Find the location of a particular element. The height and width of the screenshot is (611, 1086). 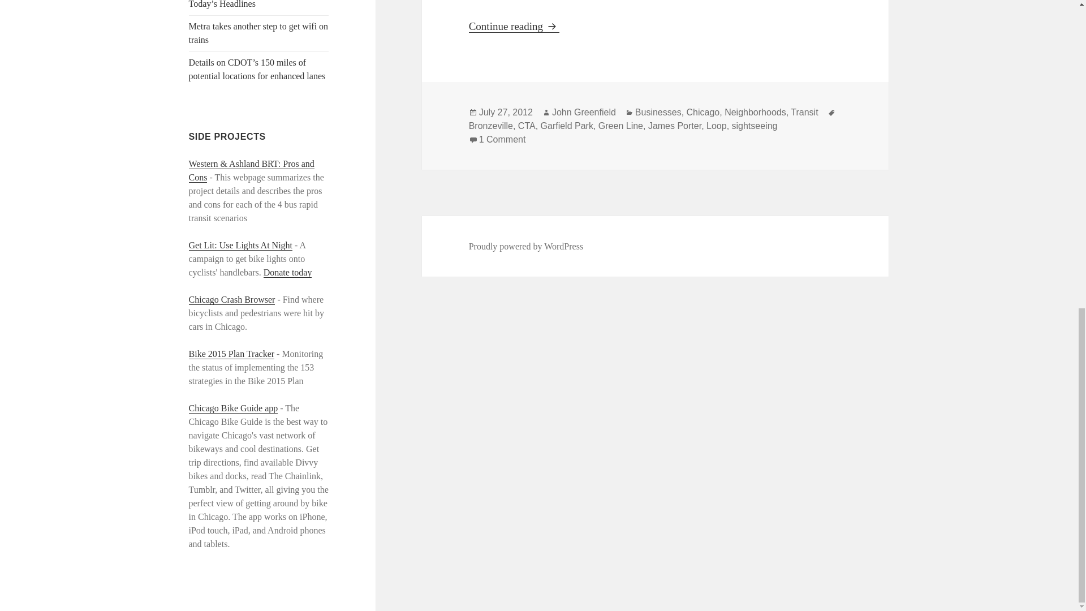

Green Line is located at coordinates (514, 26).